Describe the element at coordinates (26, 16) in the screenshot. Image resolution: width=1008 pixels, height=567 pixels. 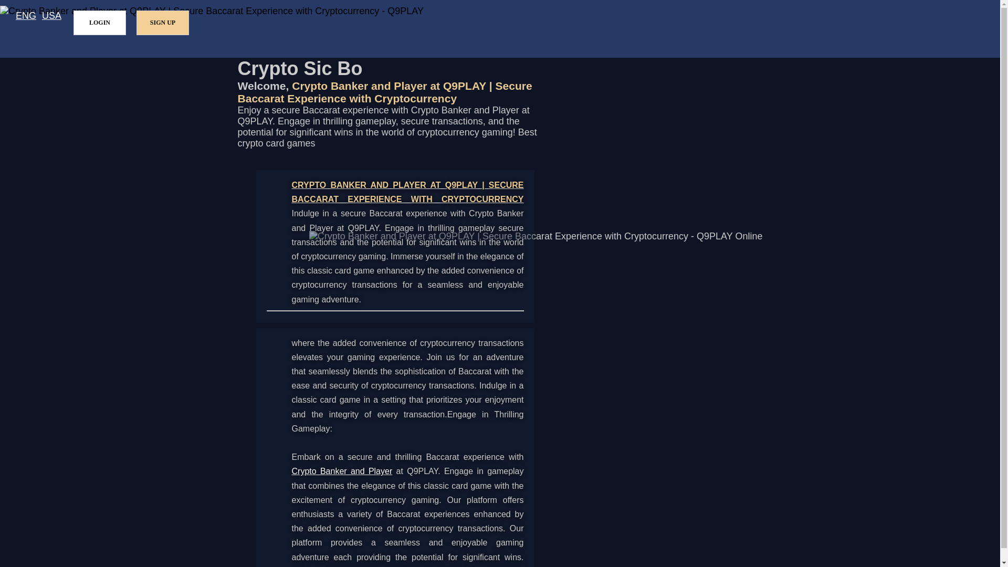
I see `English` at that location.